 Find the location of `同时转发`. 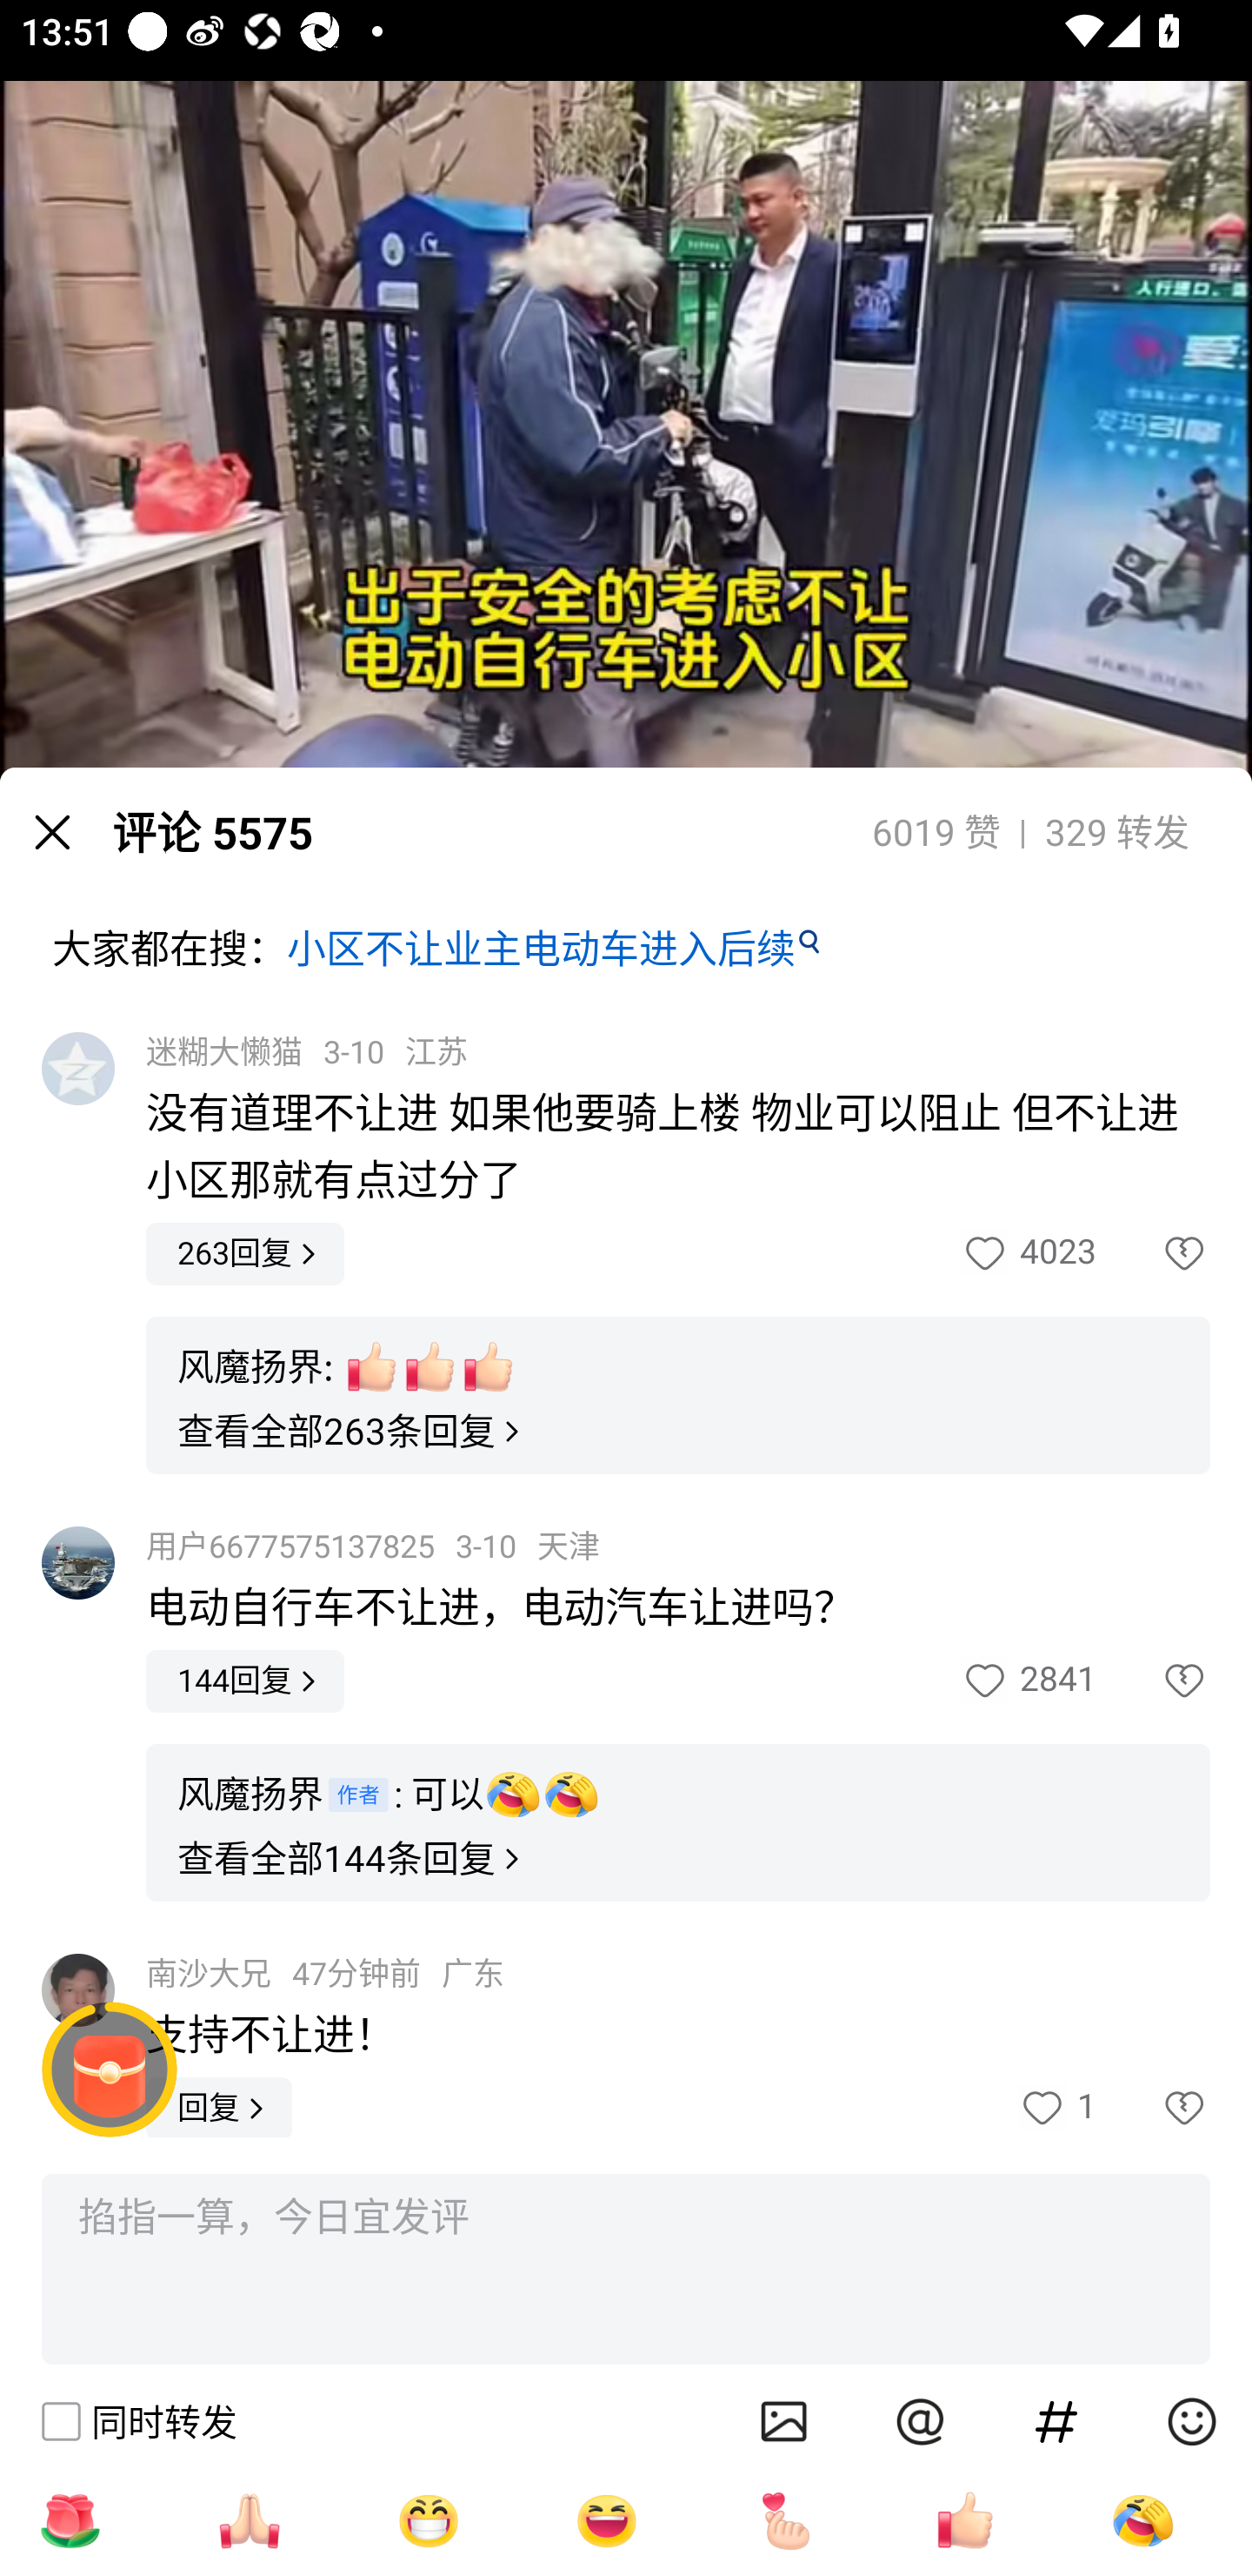

同时转发 is located at coordinates (137, 2421).